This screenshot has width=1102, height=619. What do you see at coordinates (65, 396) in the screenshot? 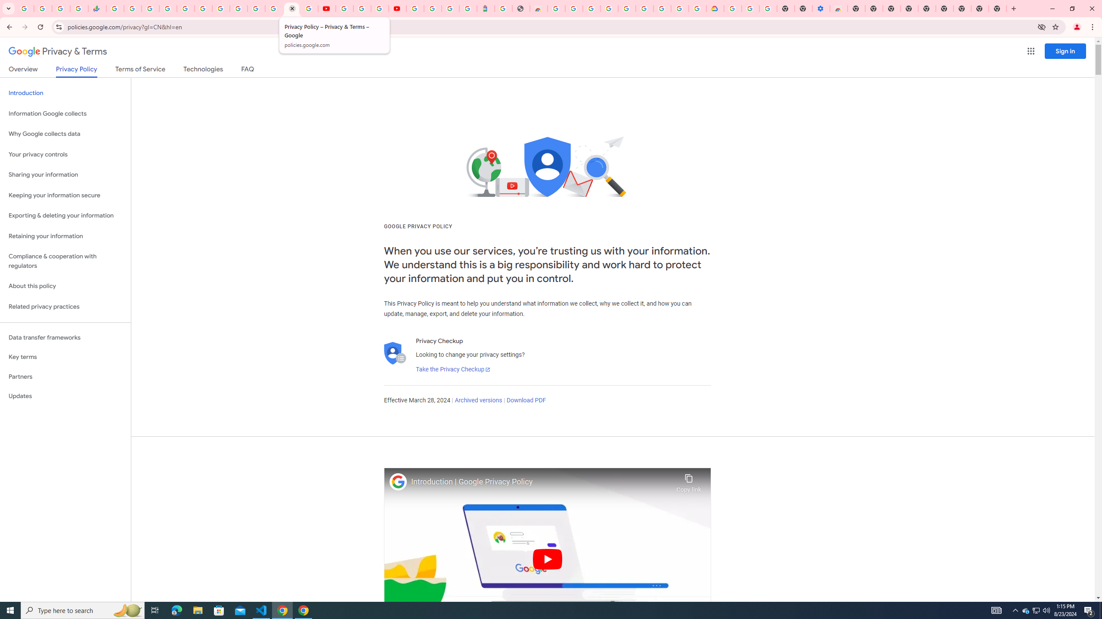
I see `Updates` at bounding box center [65, 396].